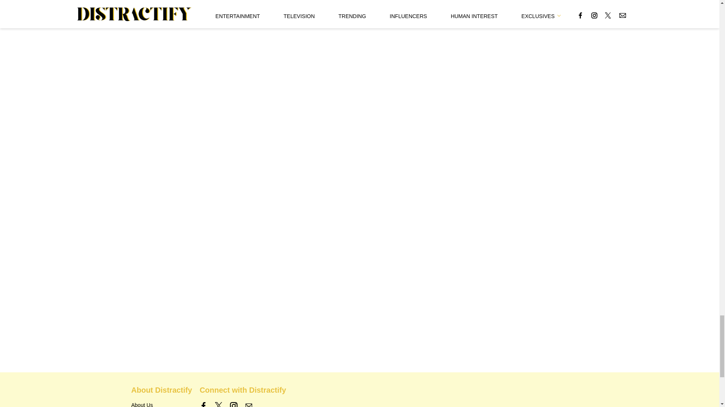 This screenshot has width=725, height=407. I want to click on Link to Facebook, so click(204, 405).